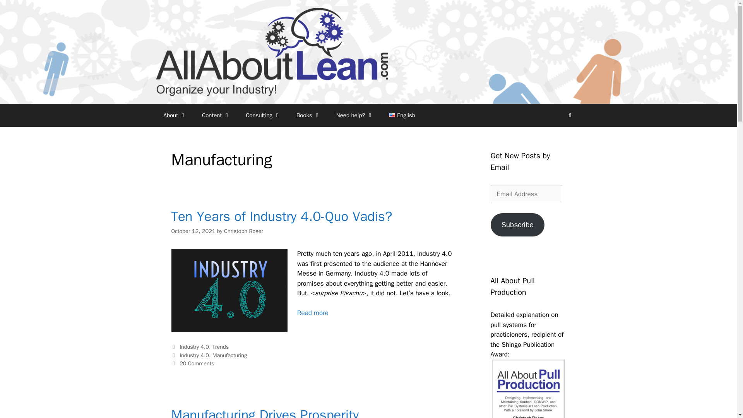 This screenshot has width=743, height=418. I want to click on Consulting, so click(263, 115).